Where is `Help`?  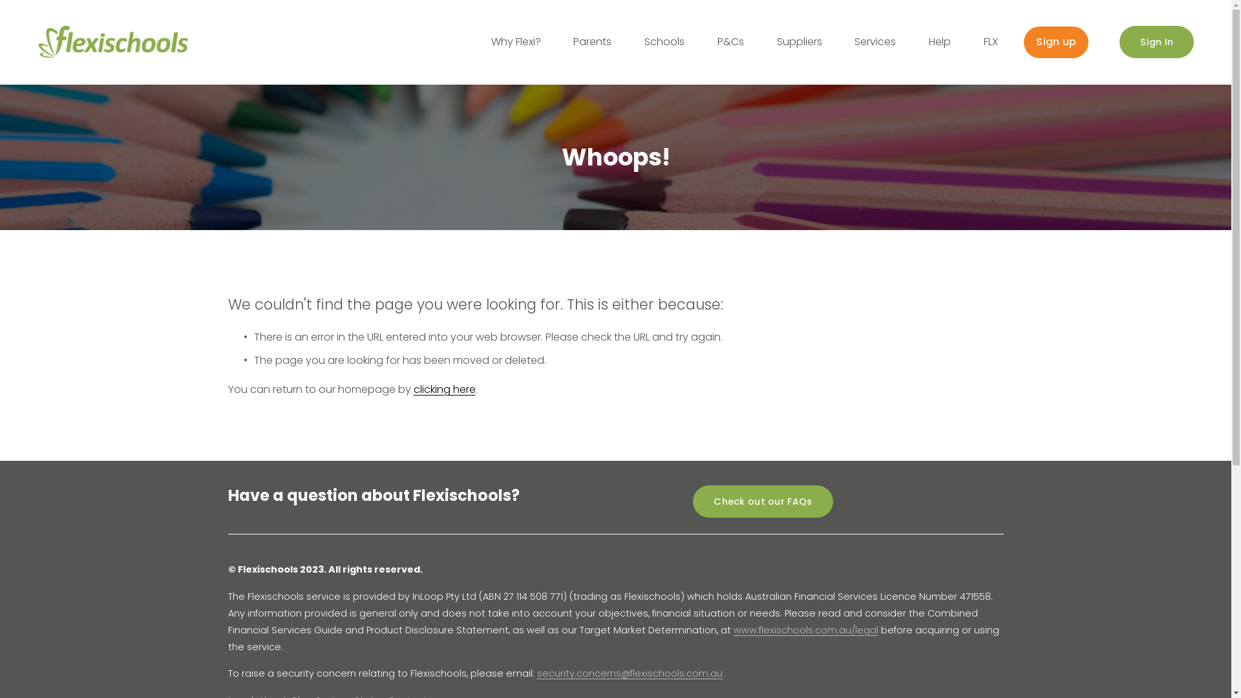
Help is located at coordinates (940, 43).